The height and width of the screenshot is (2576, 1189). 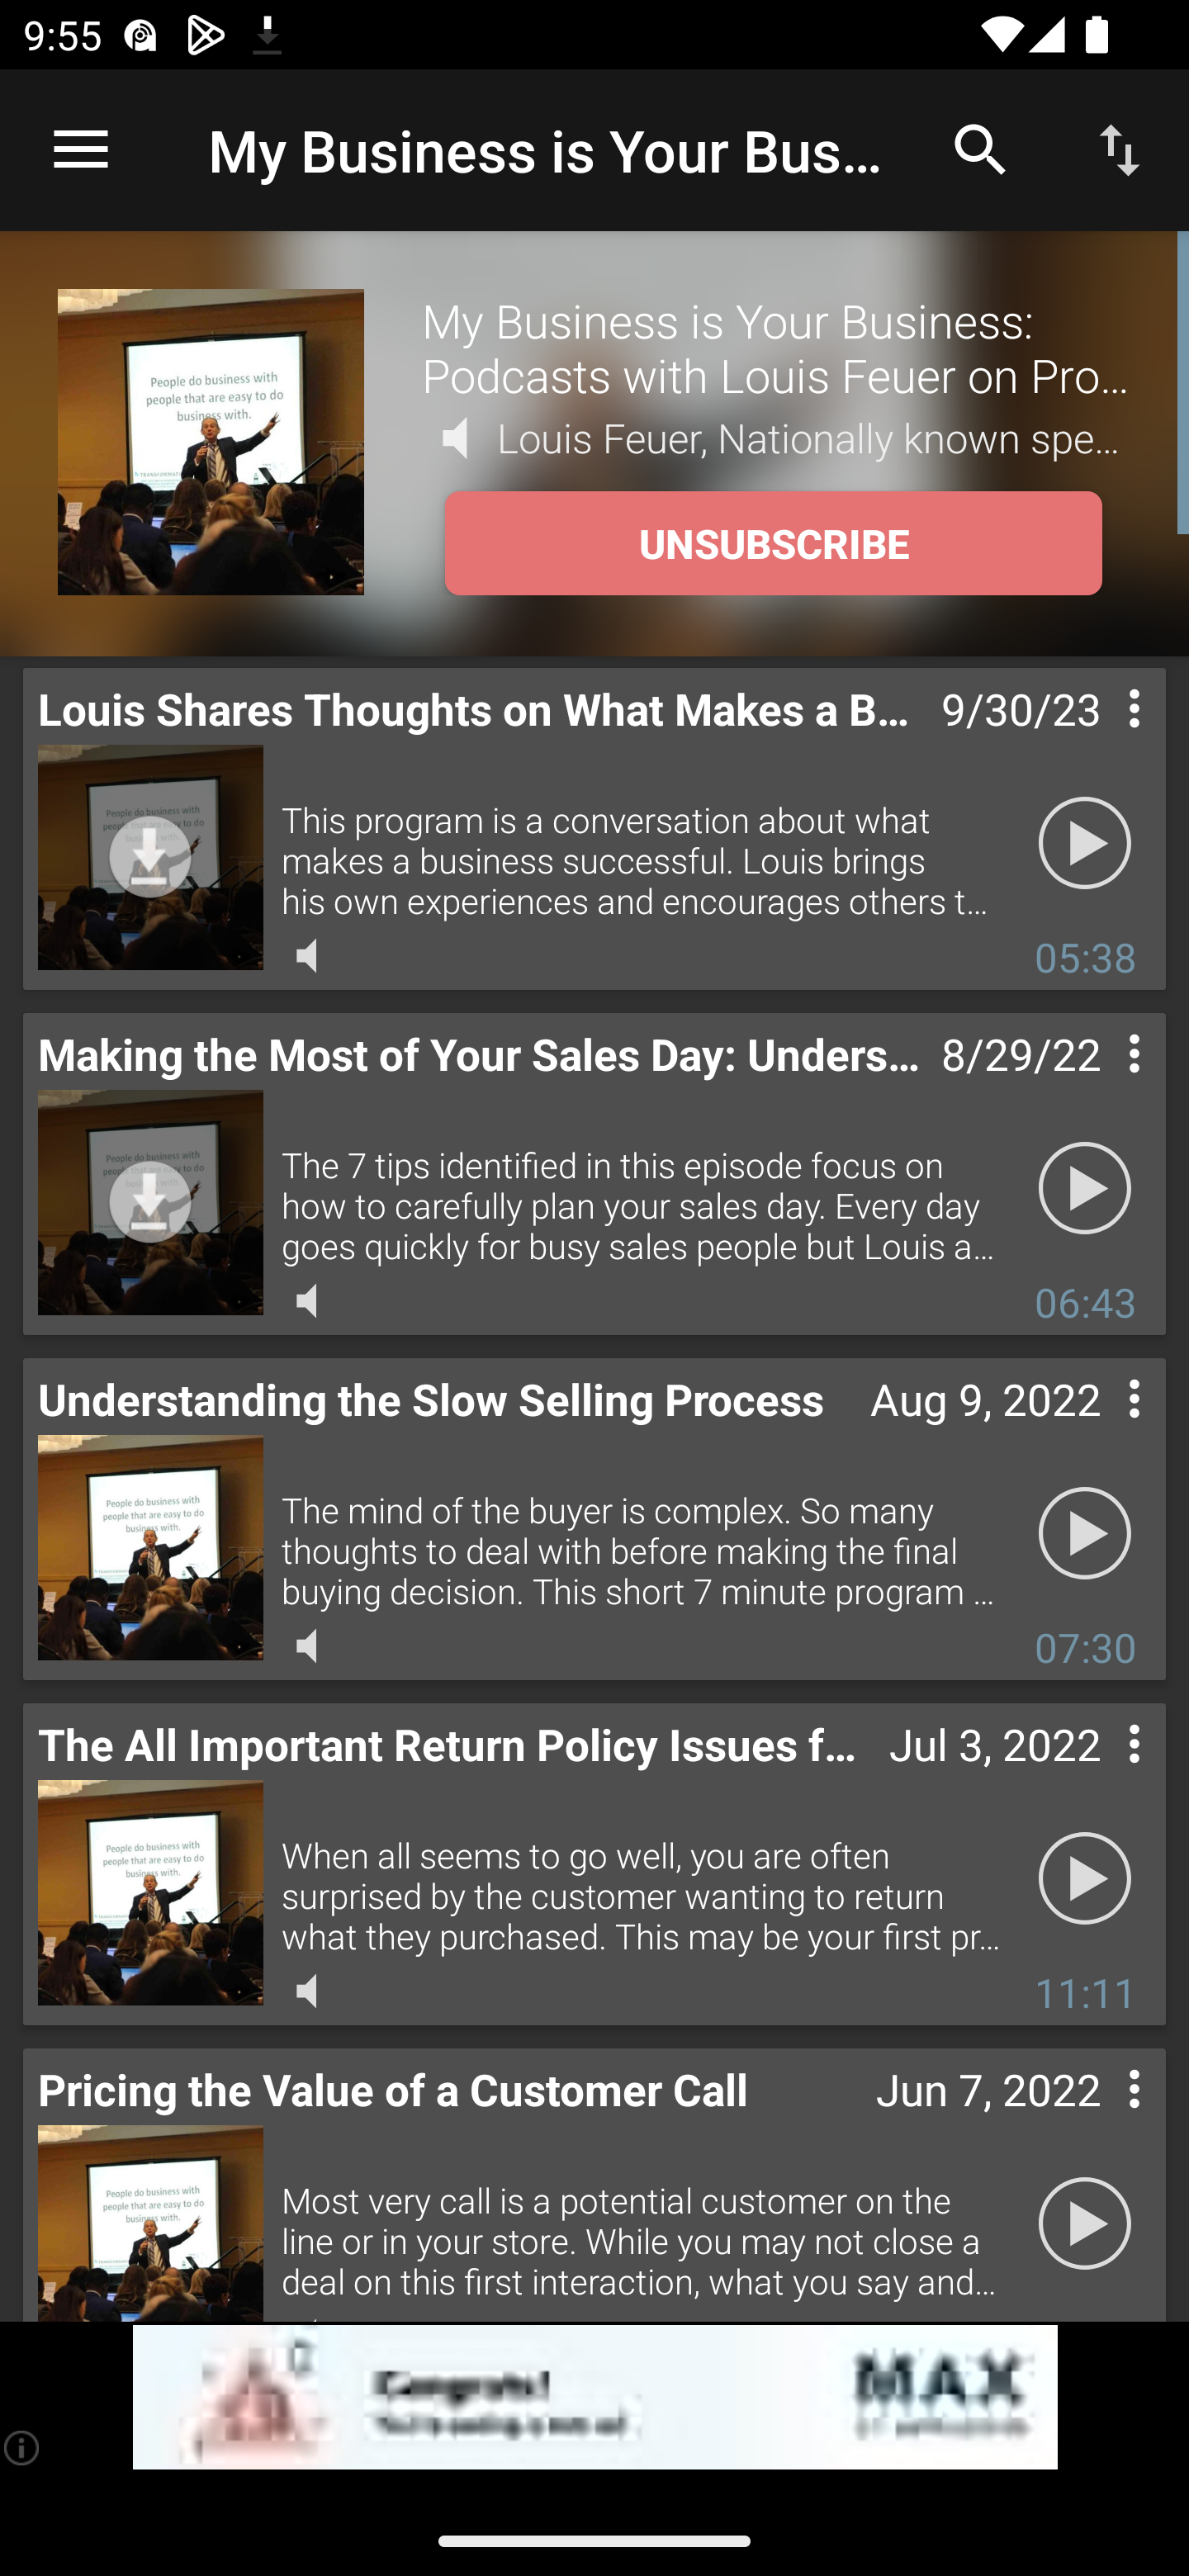 I want to click on Open navigation sidebar, so click(x=81, y=150).